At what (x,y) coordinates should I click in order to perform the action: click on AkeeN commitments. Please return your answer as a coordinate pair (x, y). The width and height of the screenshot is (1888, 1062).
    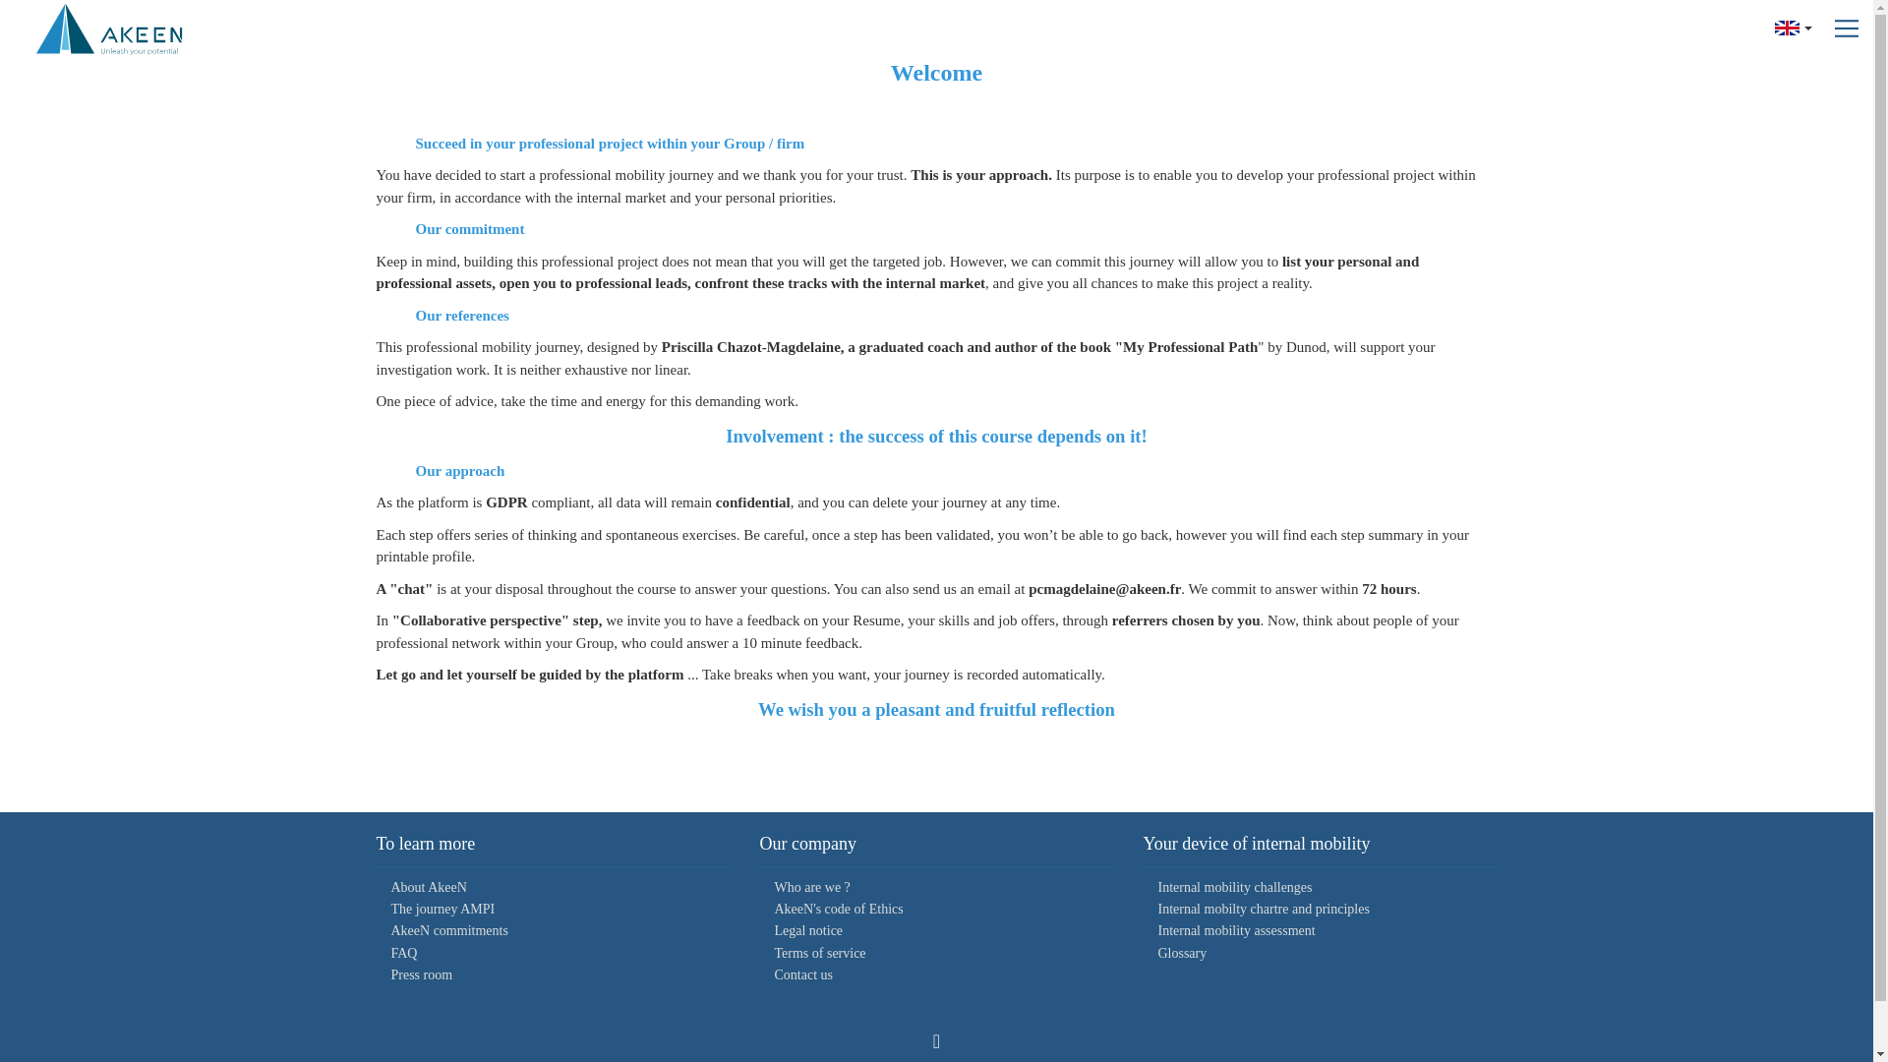
    Looking at the image, I should click on (448, 930).